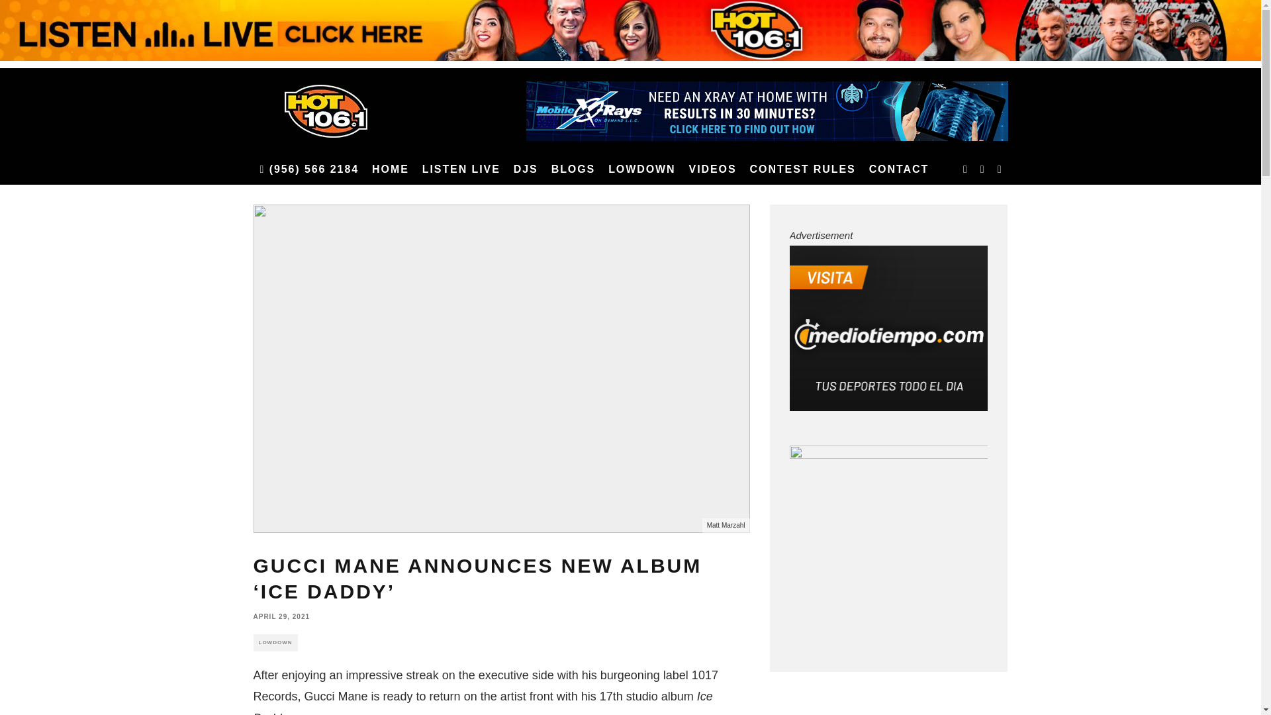 This screenshot has height=715, width=1271. I want to click on HOME, so click(391, 169).